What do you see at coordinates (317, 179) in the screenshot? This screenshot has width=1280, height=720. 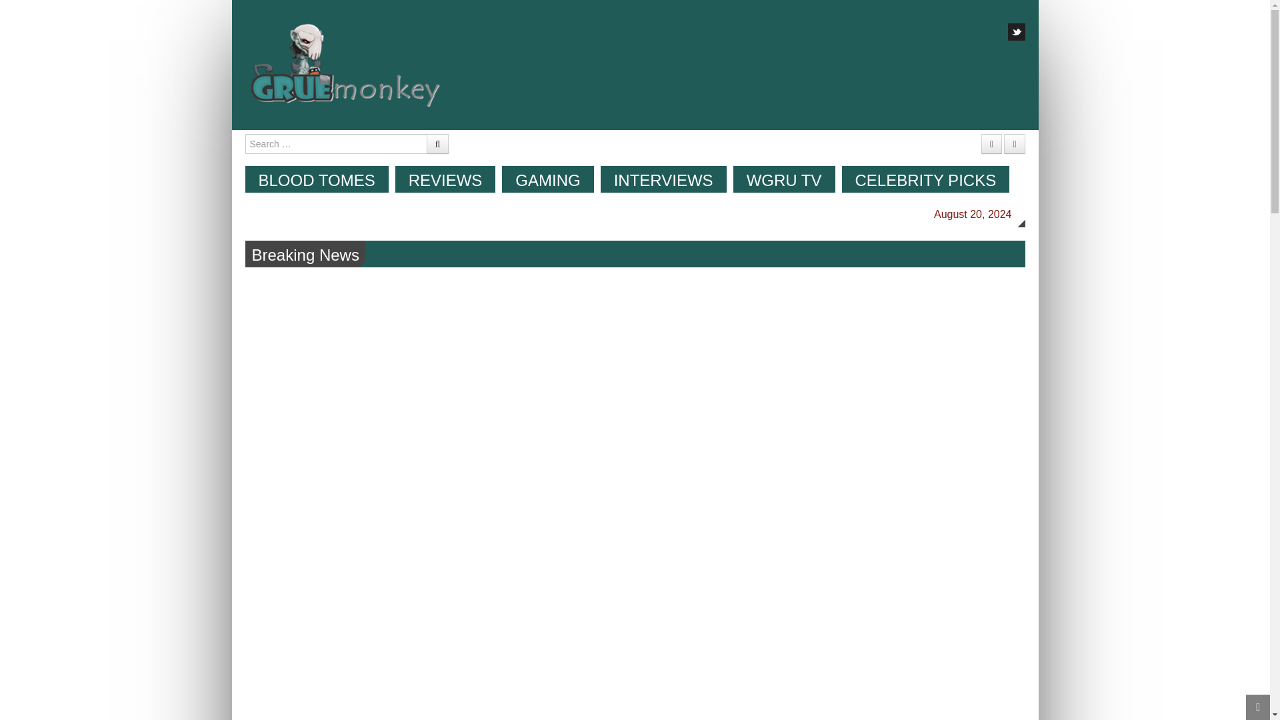 I see `BLOOD TOMES` at bounding box center [317, 179].